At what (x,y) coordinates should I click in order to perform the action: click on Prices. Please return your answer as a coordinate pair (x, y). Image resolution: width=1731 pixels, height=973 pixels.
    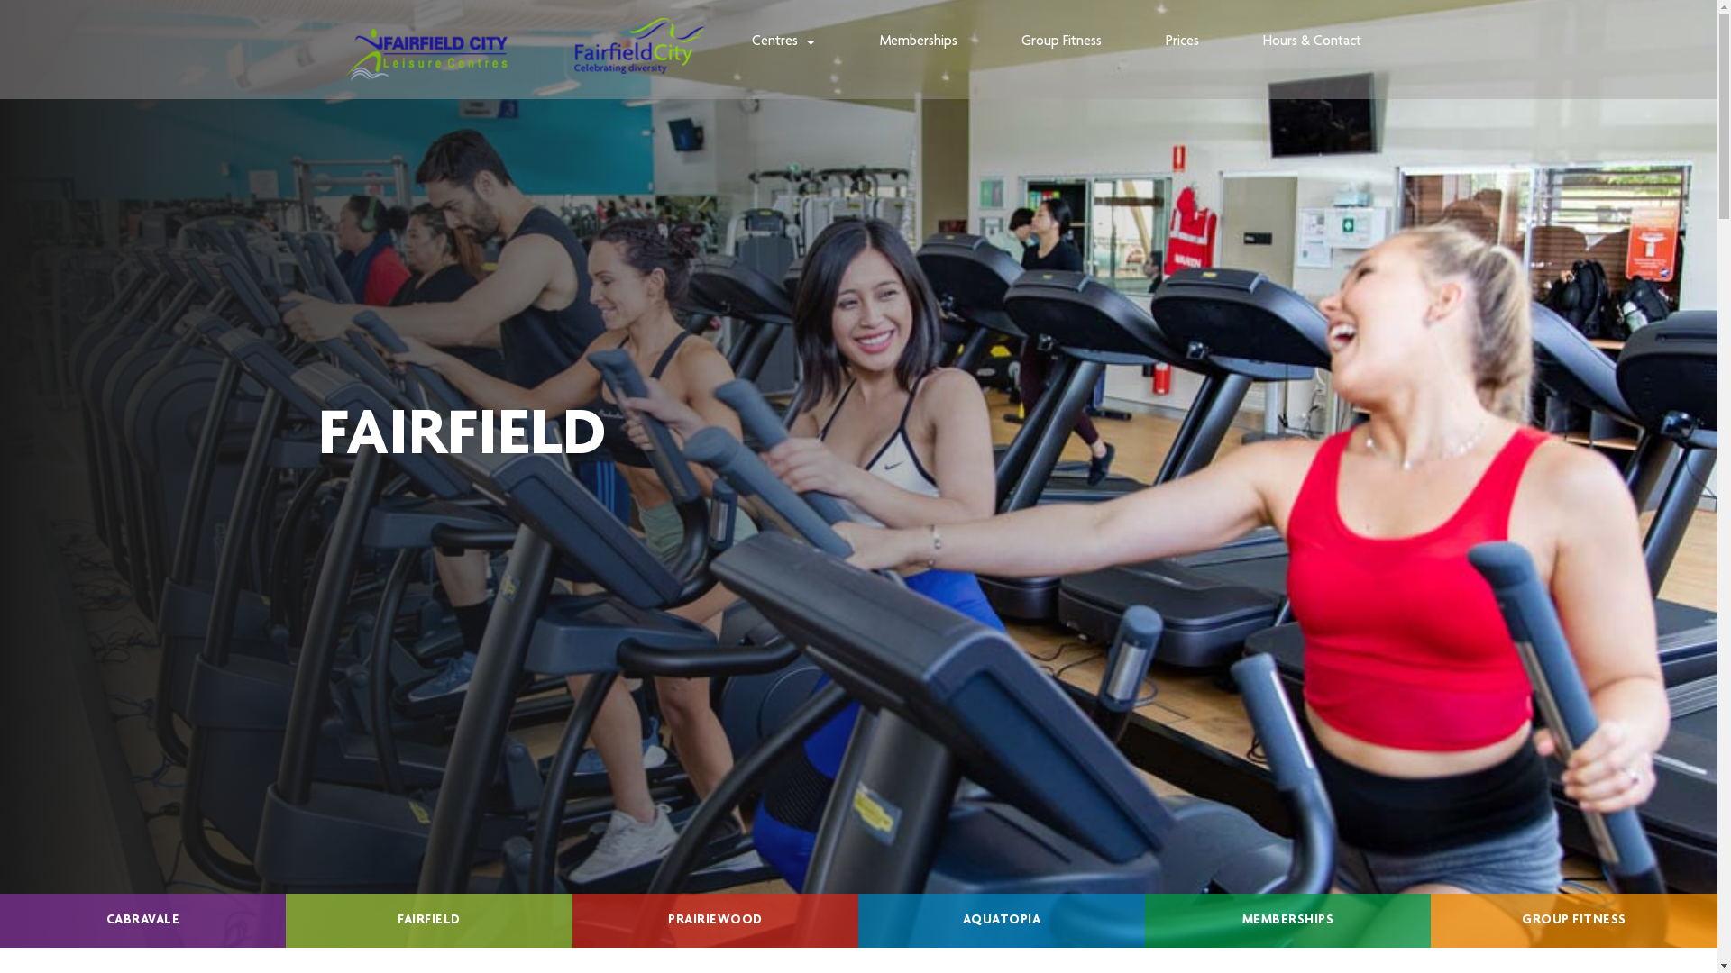
    Looking at the image, I should click on (1183, 42).